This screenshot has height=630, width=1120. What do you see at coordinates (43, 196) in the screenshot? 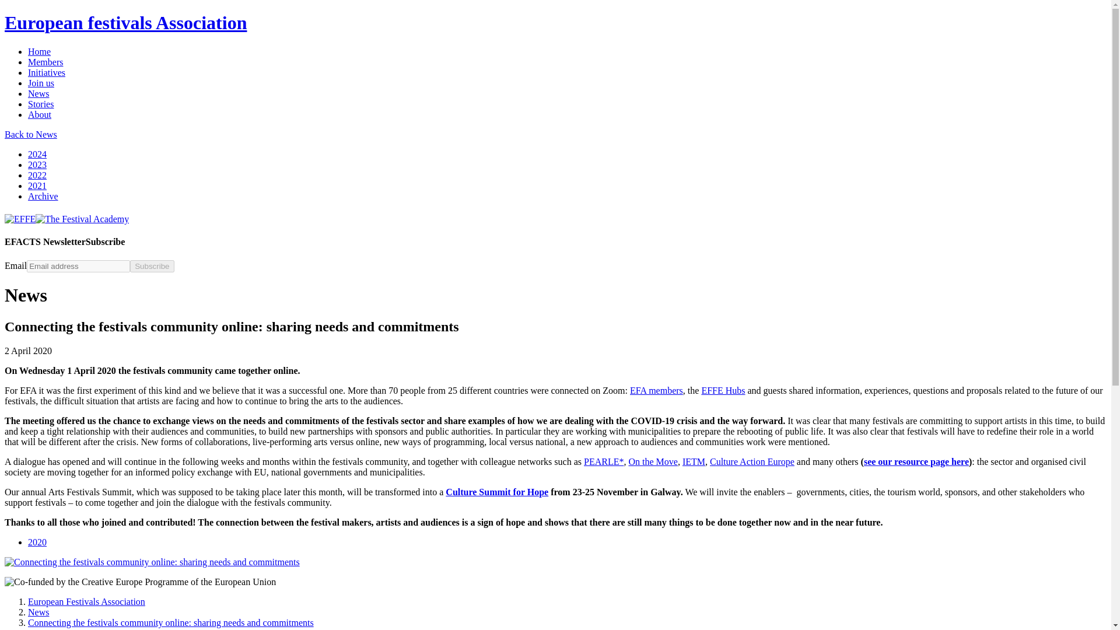
I see `Archive` at bounding box center [43, 196].